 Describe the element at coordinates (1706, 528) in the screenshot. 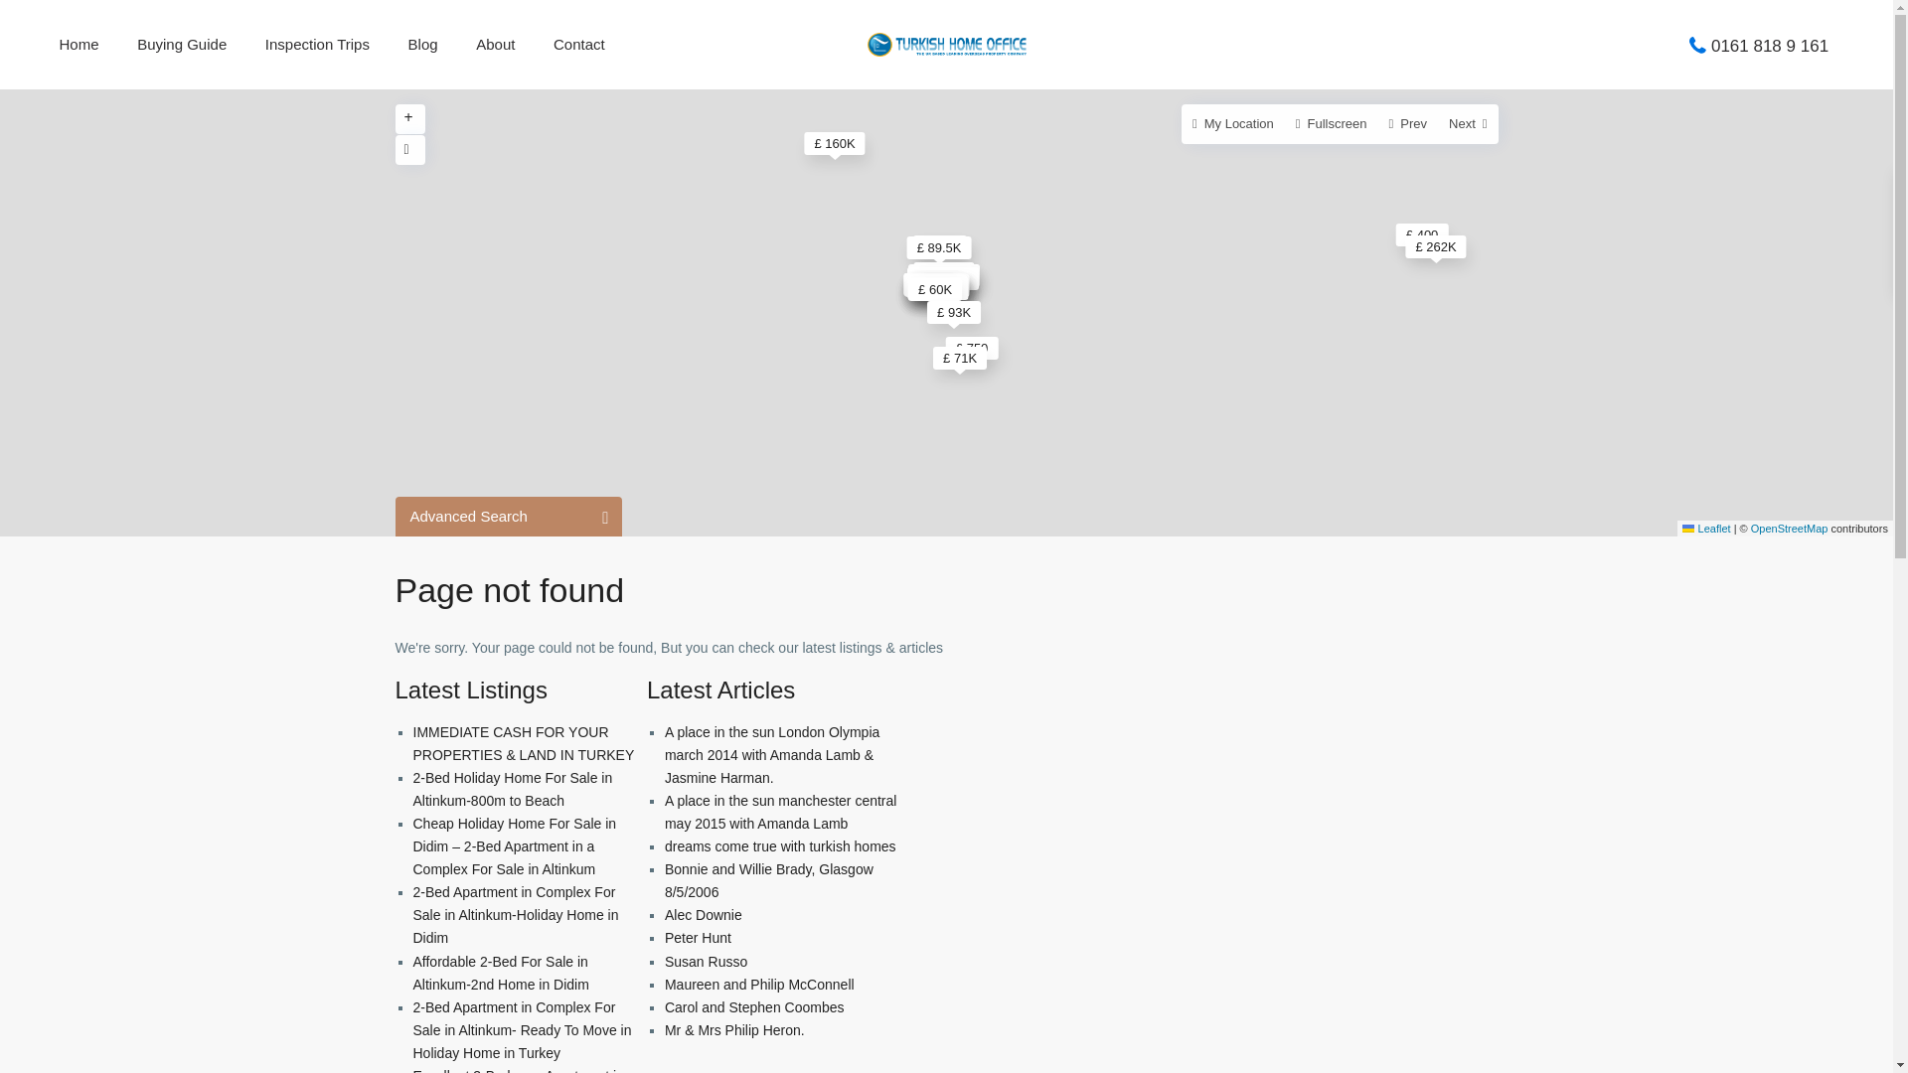

I see `Leaflet` at that location.